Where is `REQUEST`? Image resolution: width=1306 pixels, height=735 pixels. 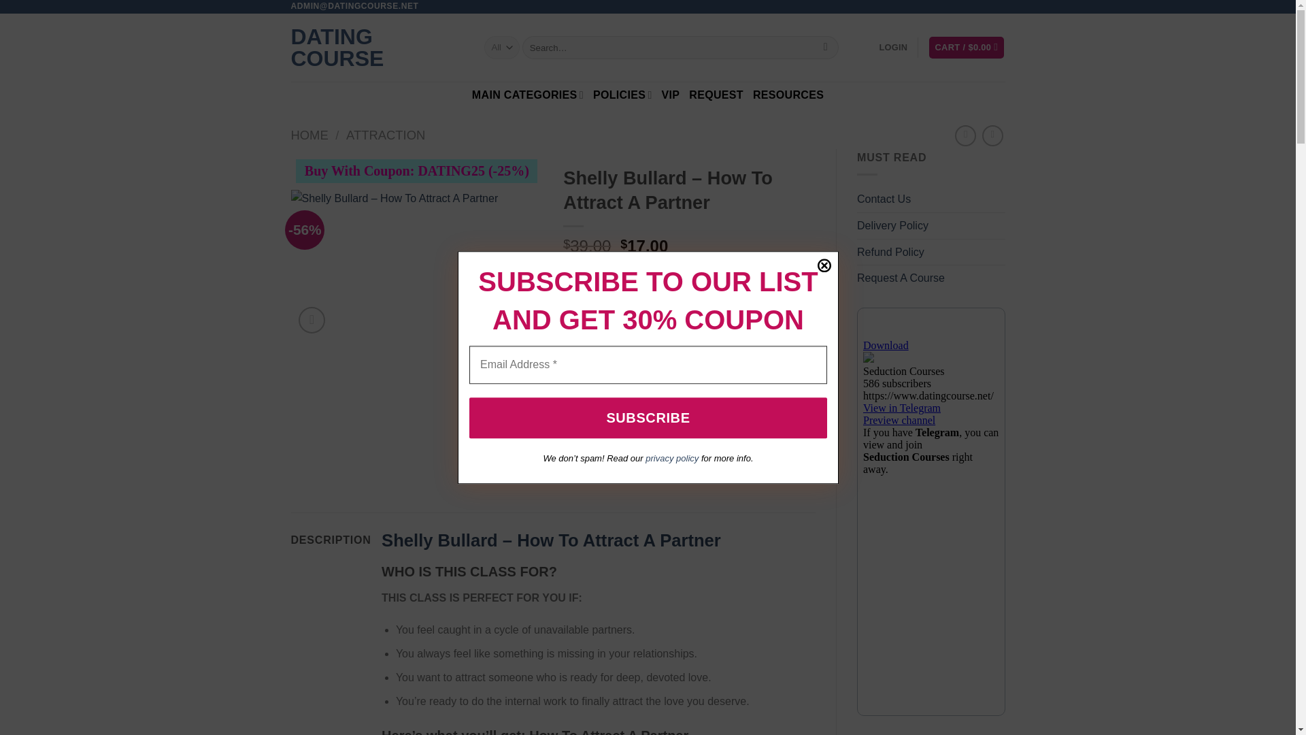 REQUEST is located at coordinates (716, 95).